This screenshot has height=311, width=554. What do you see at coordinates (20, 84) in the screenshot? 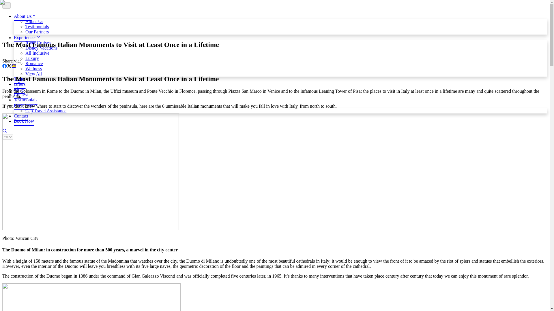
I see `Offers` at bounding box center [20, 84].